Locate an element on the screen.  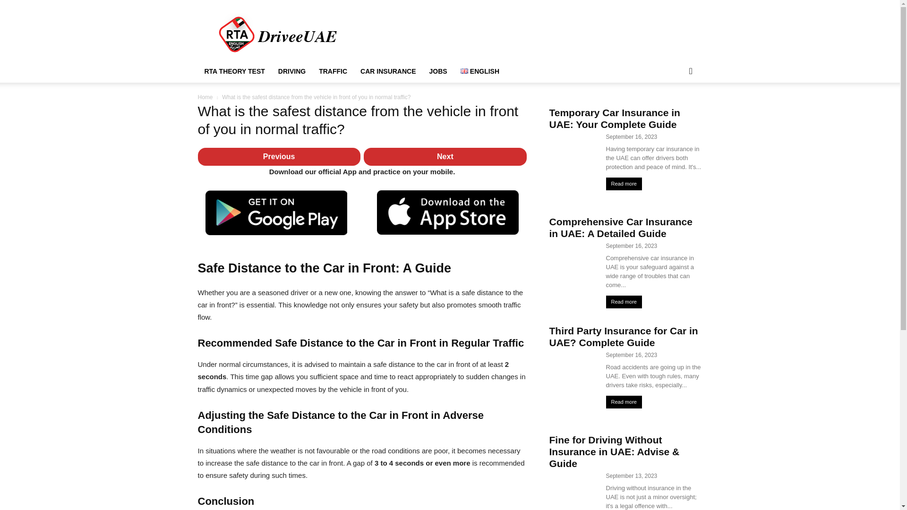
Temporary Car Insurance in UAE: Your Complete Guide is located at coordinates (614, 118).